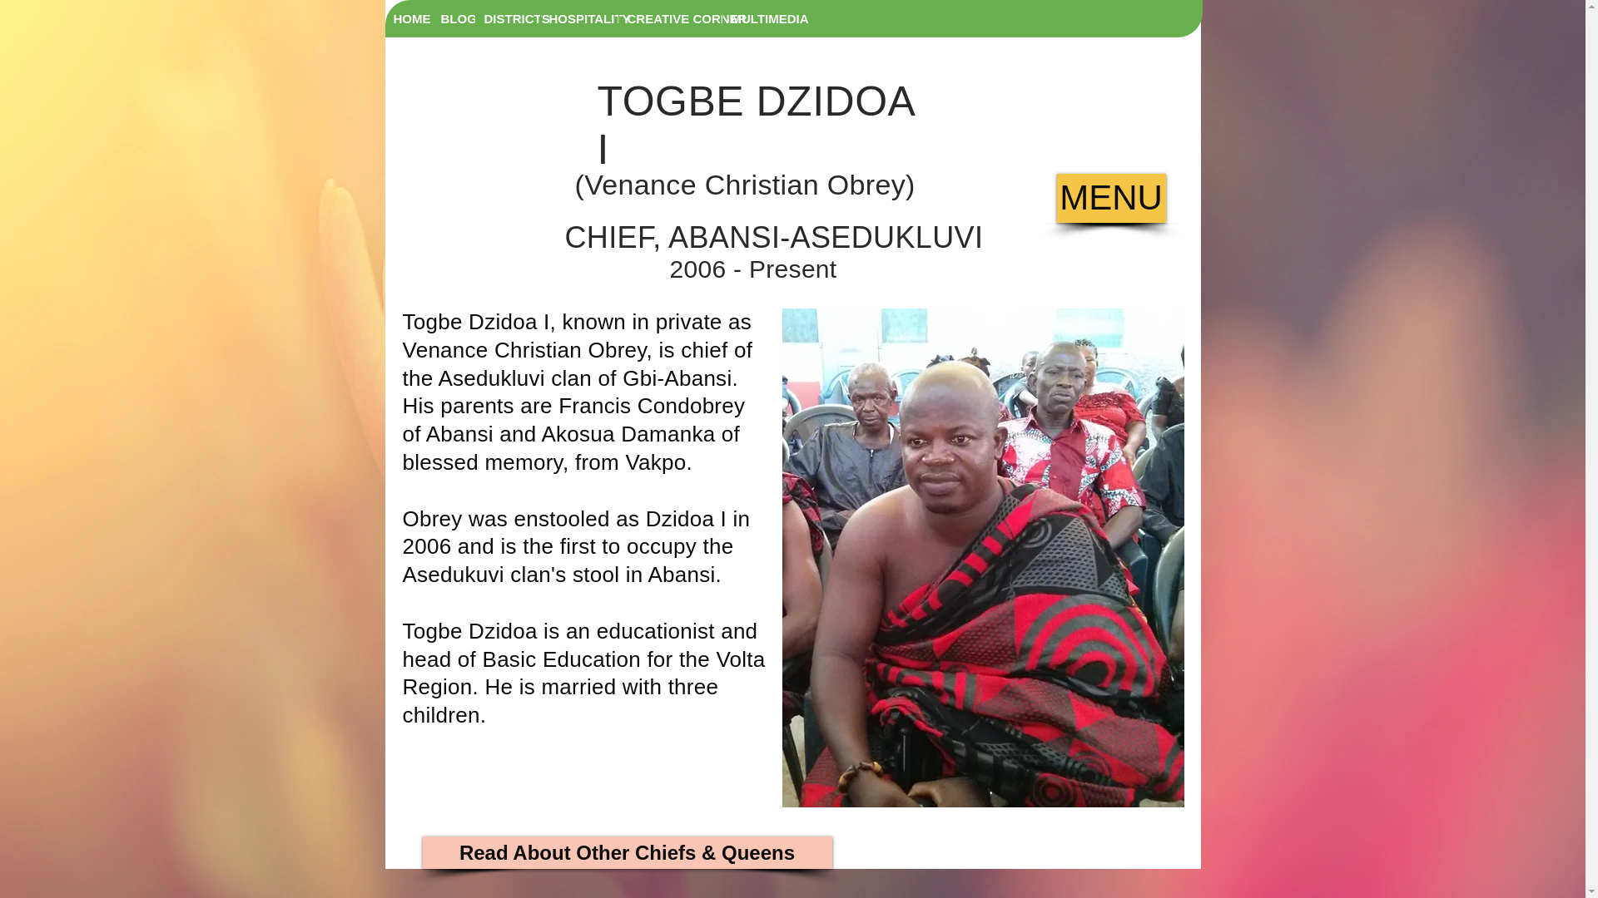  Describe the element at coordinates (453, 18) in the screenshot. I see `BLOG` at that location.